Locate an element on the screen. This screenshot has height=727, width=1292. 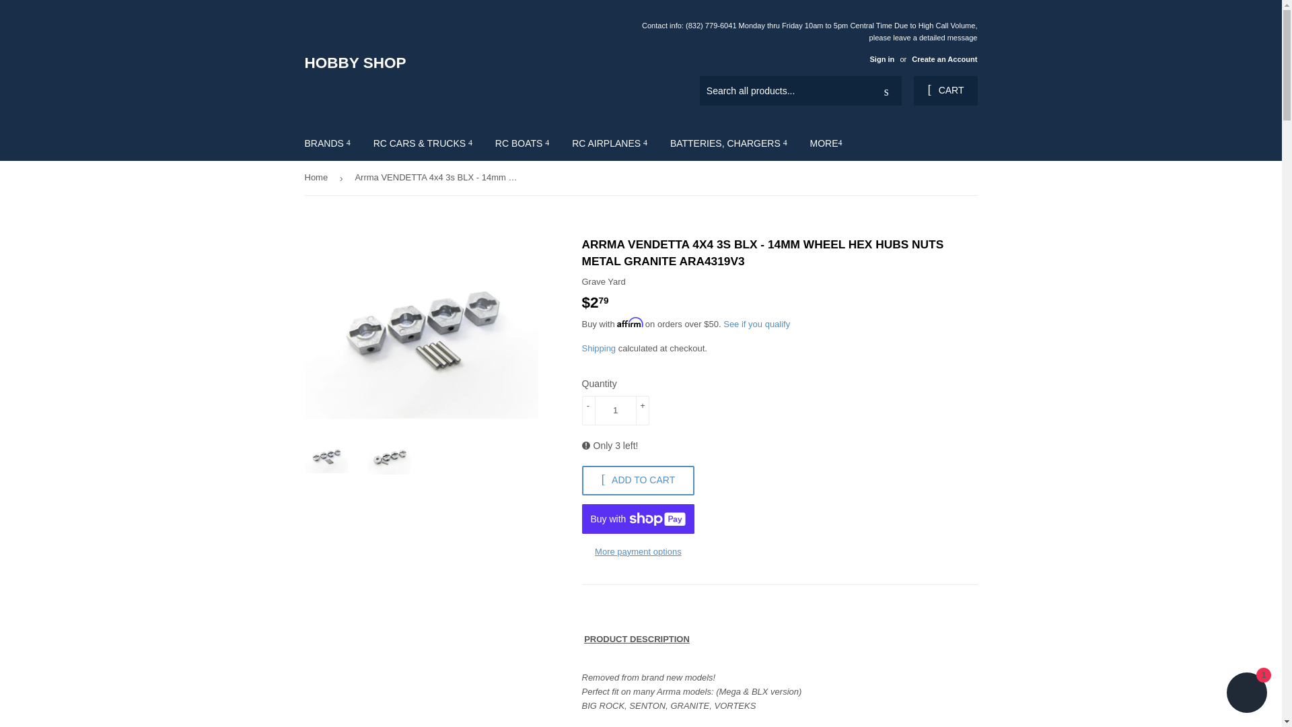
Search is located at coordinates (886, 91).